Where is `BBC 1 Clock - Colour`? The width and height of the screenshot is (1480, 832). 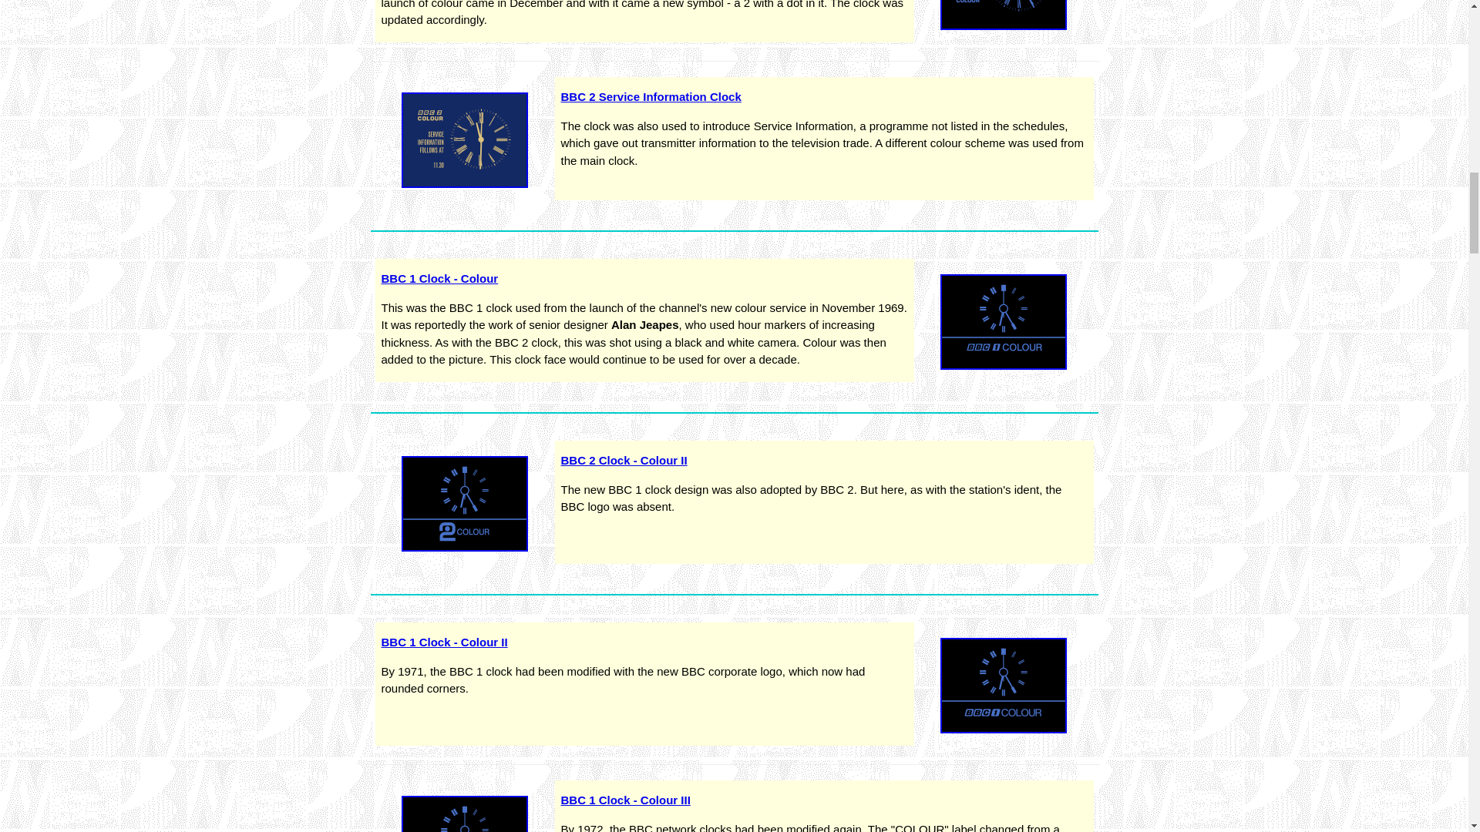
BBC 1 Clock - Colour is located at coordinates (439, 279).